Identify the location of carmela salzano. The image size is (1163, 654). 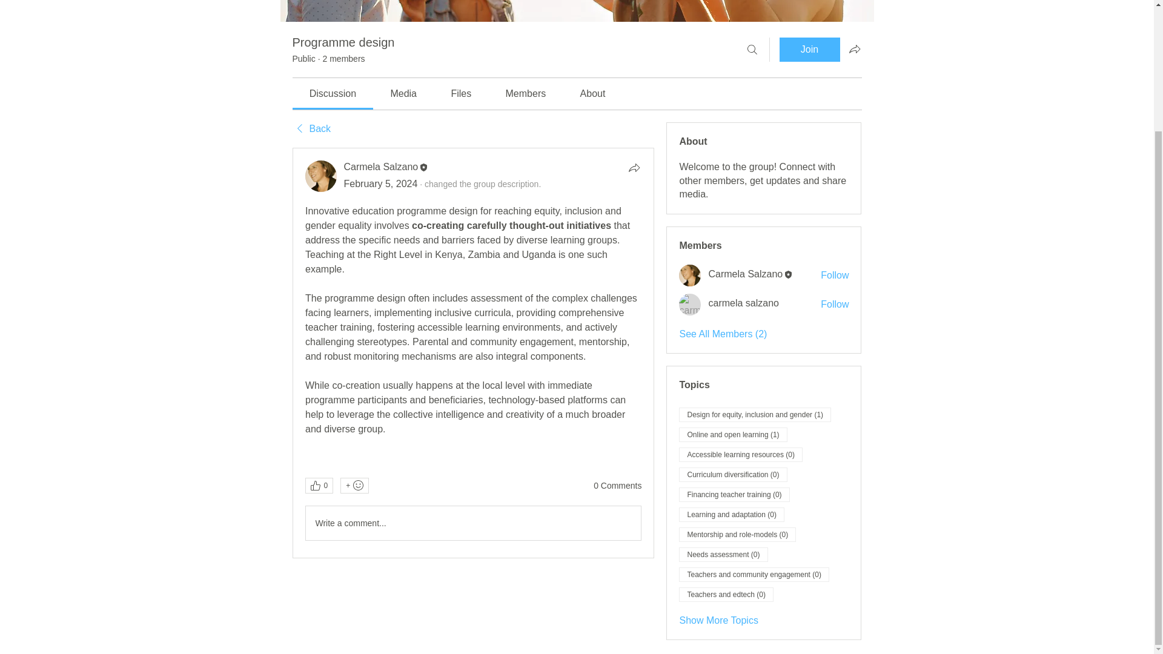
(744, 303).